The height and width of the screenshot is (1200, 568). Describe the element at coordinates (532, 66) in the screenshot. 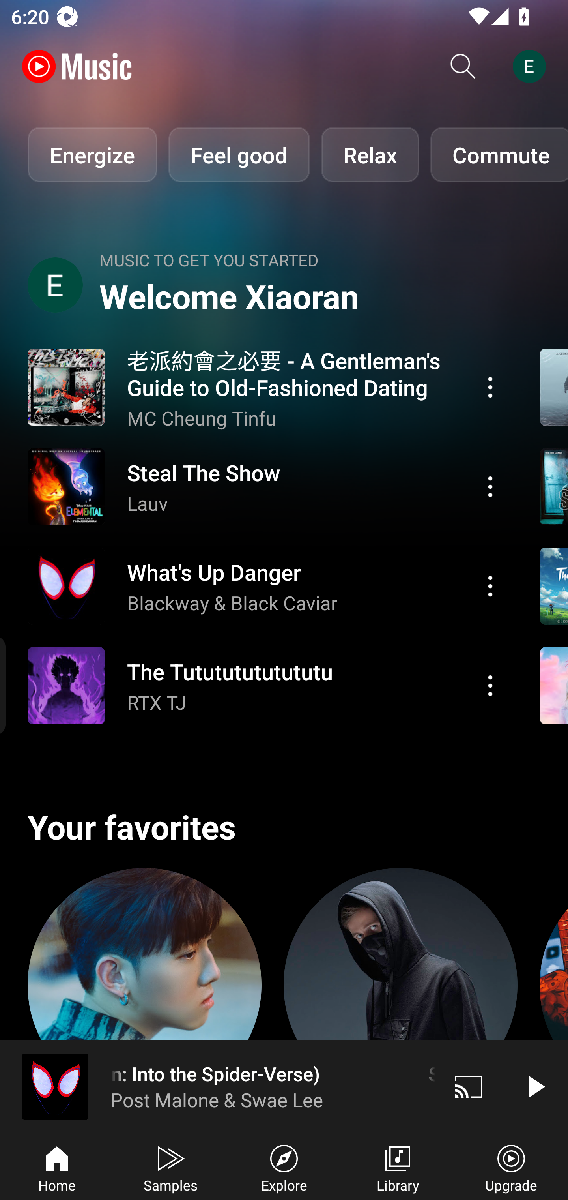

I see `Account` at that location.